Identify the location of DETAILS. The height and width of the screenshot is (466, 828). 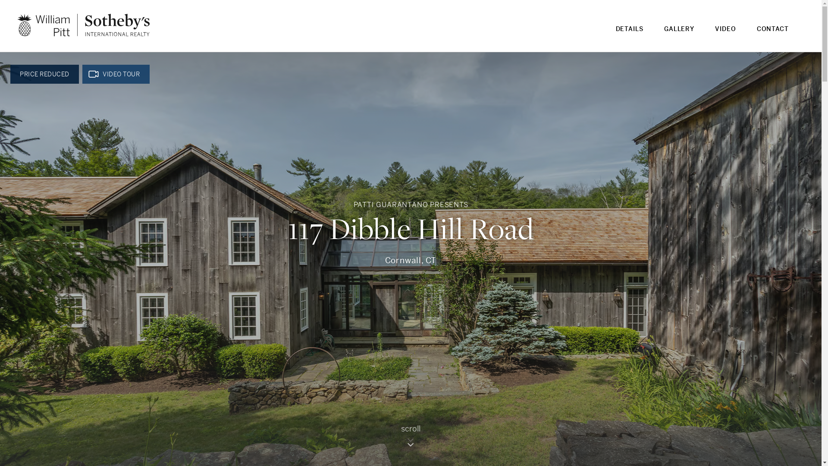
(630, 35).